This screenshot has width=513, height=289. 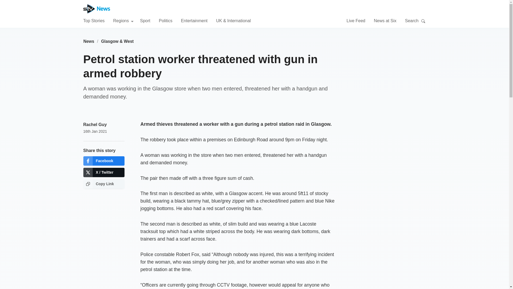 What do you see at coordinates (423, 21) in the screenshot?
I see `Search` at bounding box center [423, 21].